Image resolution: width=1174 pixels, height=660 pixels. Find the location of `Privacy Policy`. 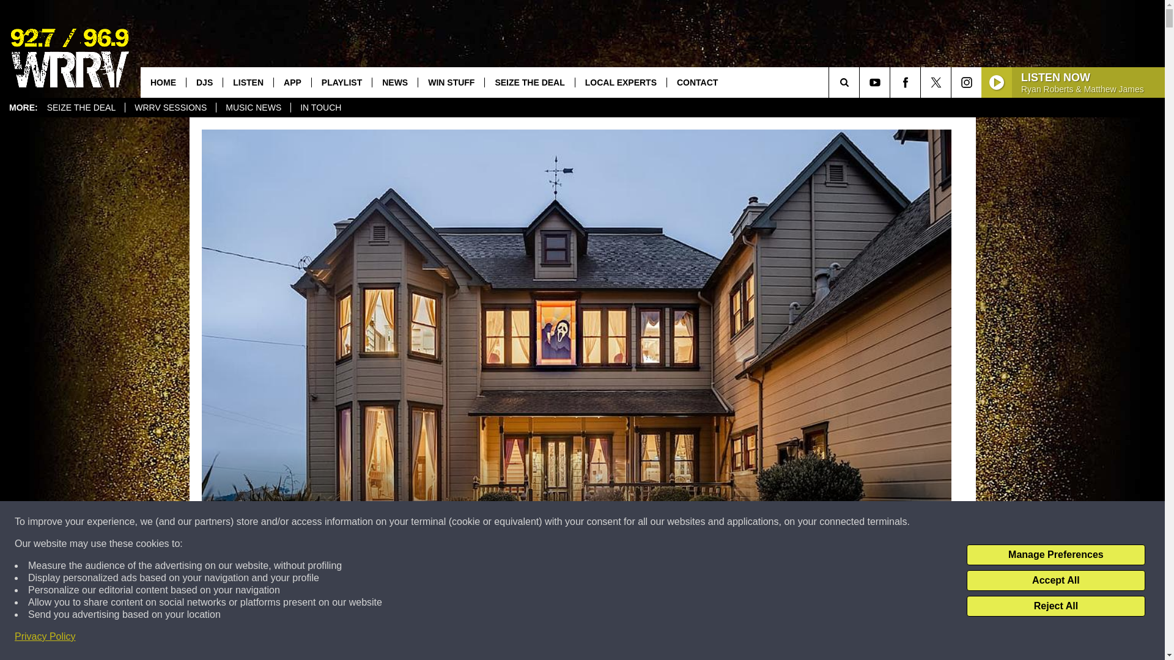

Privacy Policy is located at coordinates (45, 637).